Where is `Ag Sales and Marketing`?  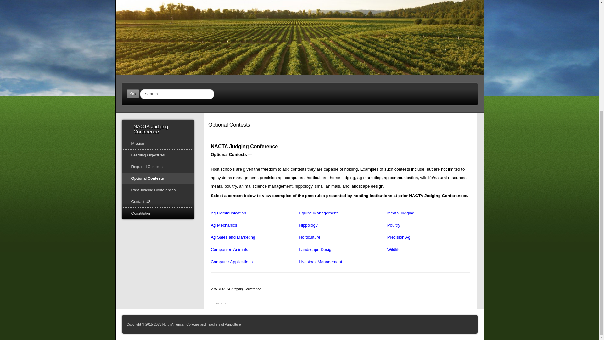 Ag Sales and Marketing is located at coordinates (233, 237).